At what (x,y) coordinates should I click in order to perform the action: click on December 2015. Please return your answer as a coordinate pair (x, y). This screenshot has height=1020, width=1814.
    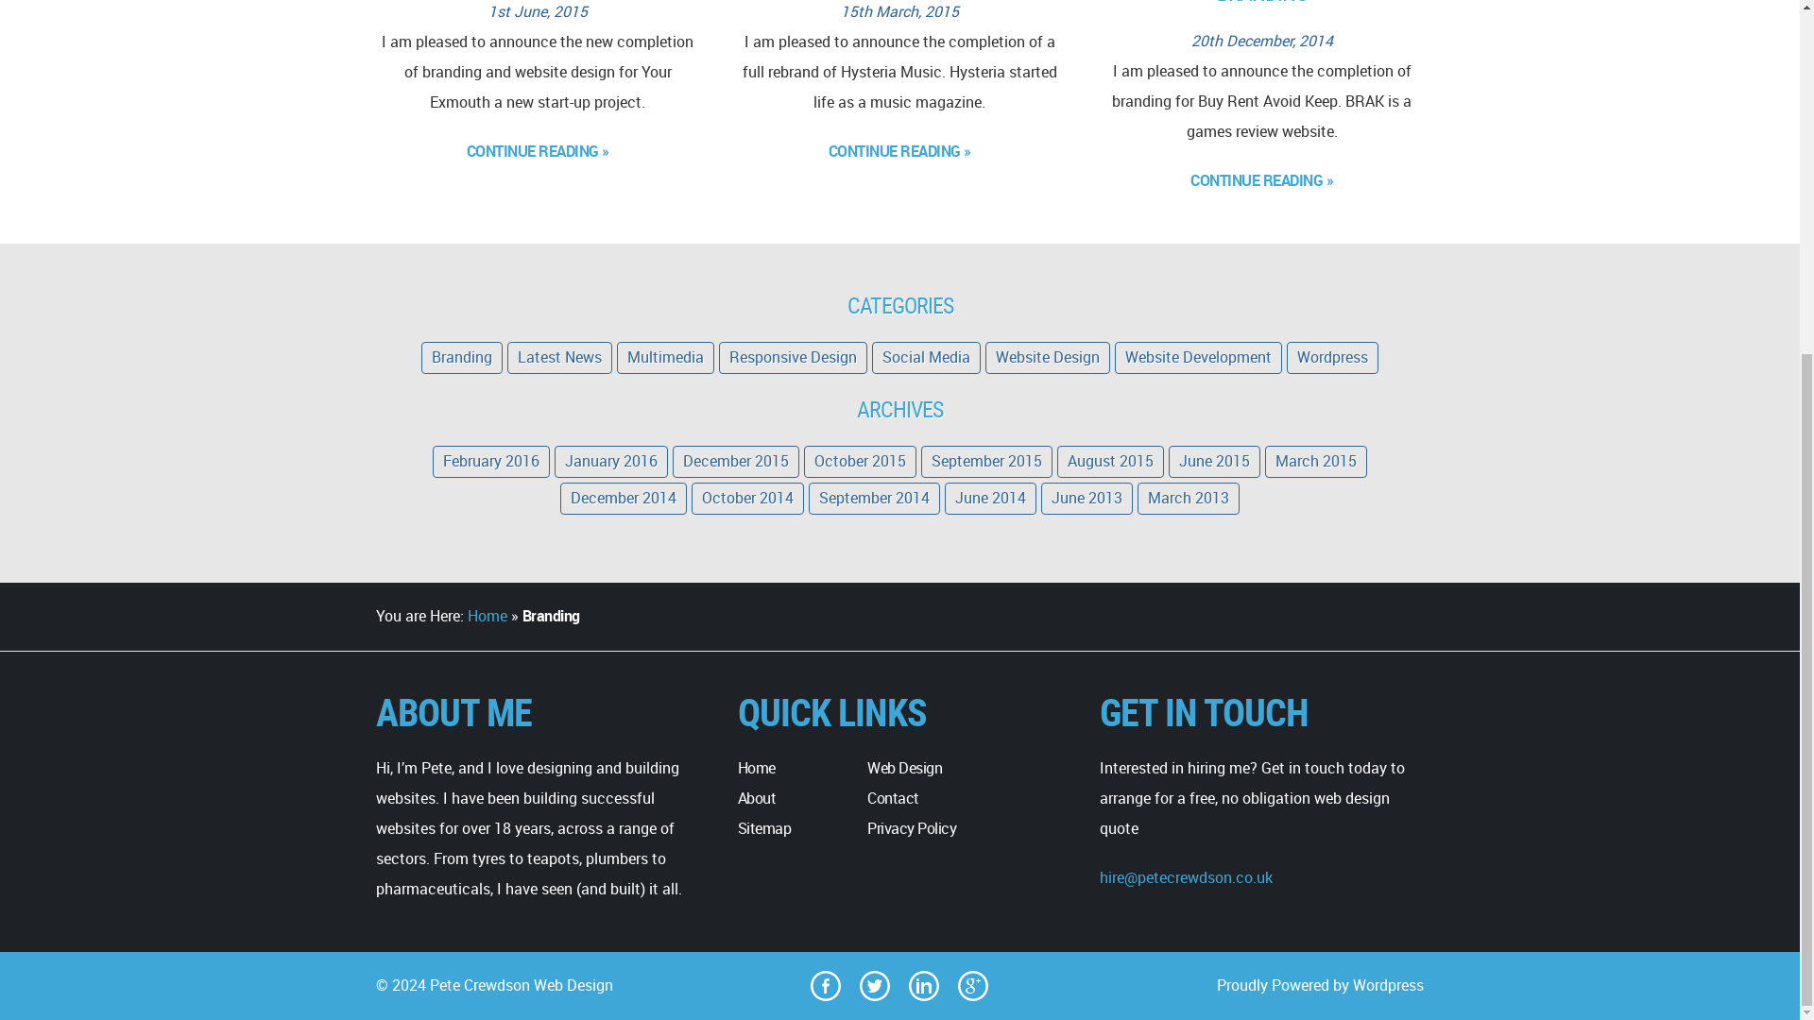
    Looking at the image, I should click on (736, 461).